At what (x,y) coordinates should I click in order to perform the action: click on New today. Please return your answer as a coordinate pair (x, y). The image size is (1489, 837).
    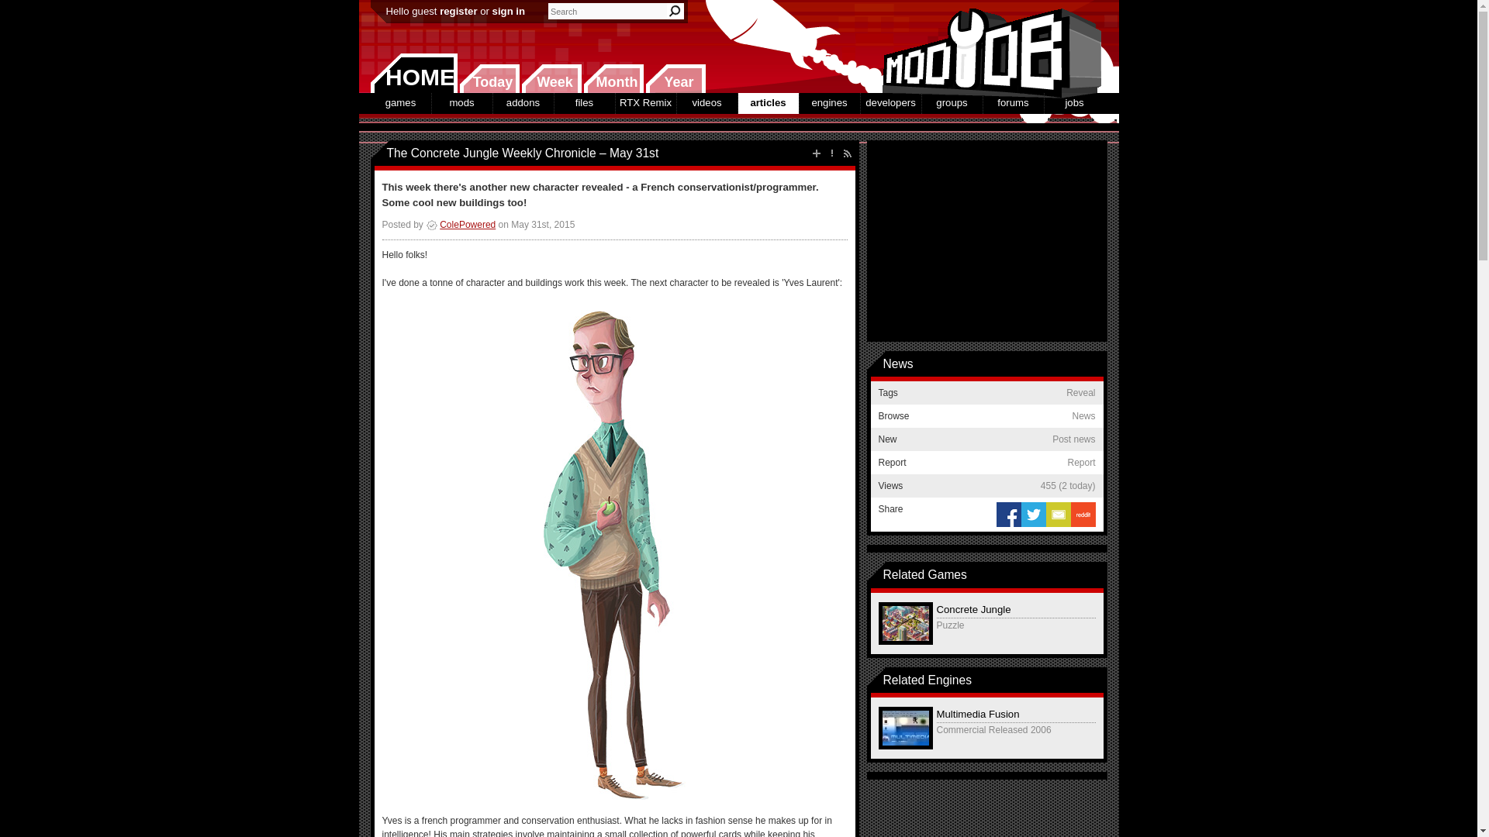
    Looking at the image, I should click on (489, 78).